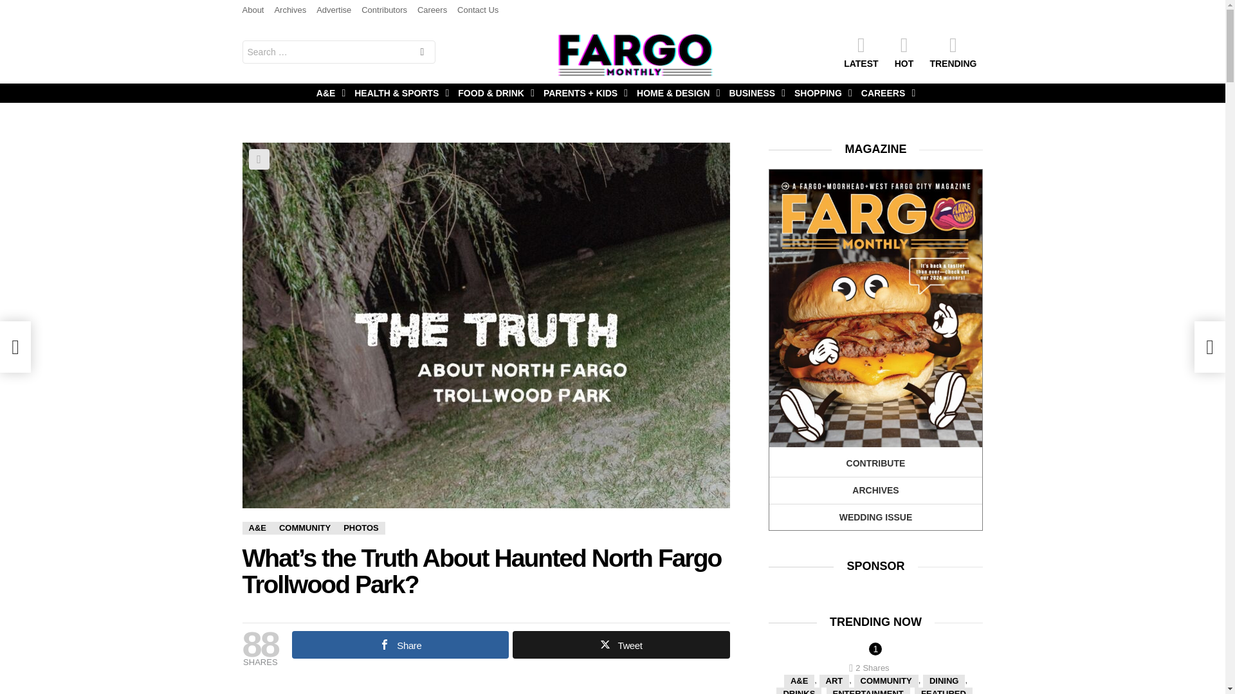 This screenshot has height=694, width=1235. What do you see at coordinates (385, 10) in the screenshot?
I see `Contributors` at bounding box center [385, 10].